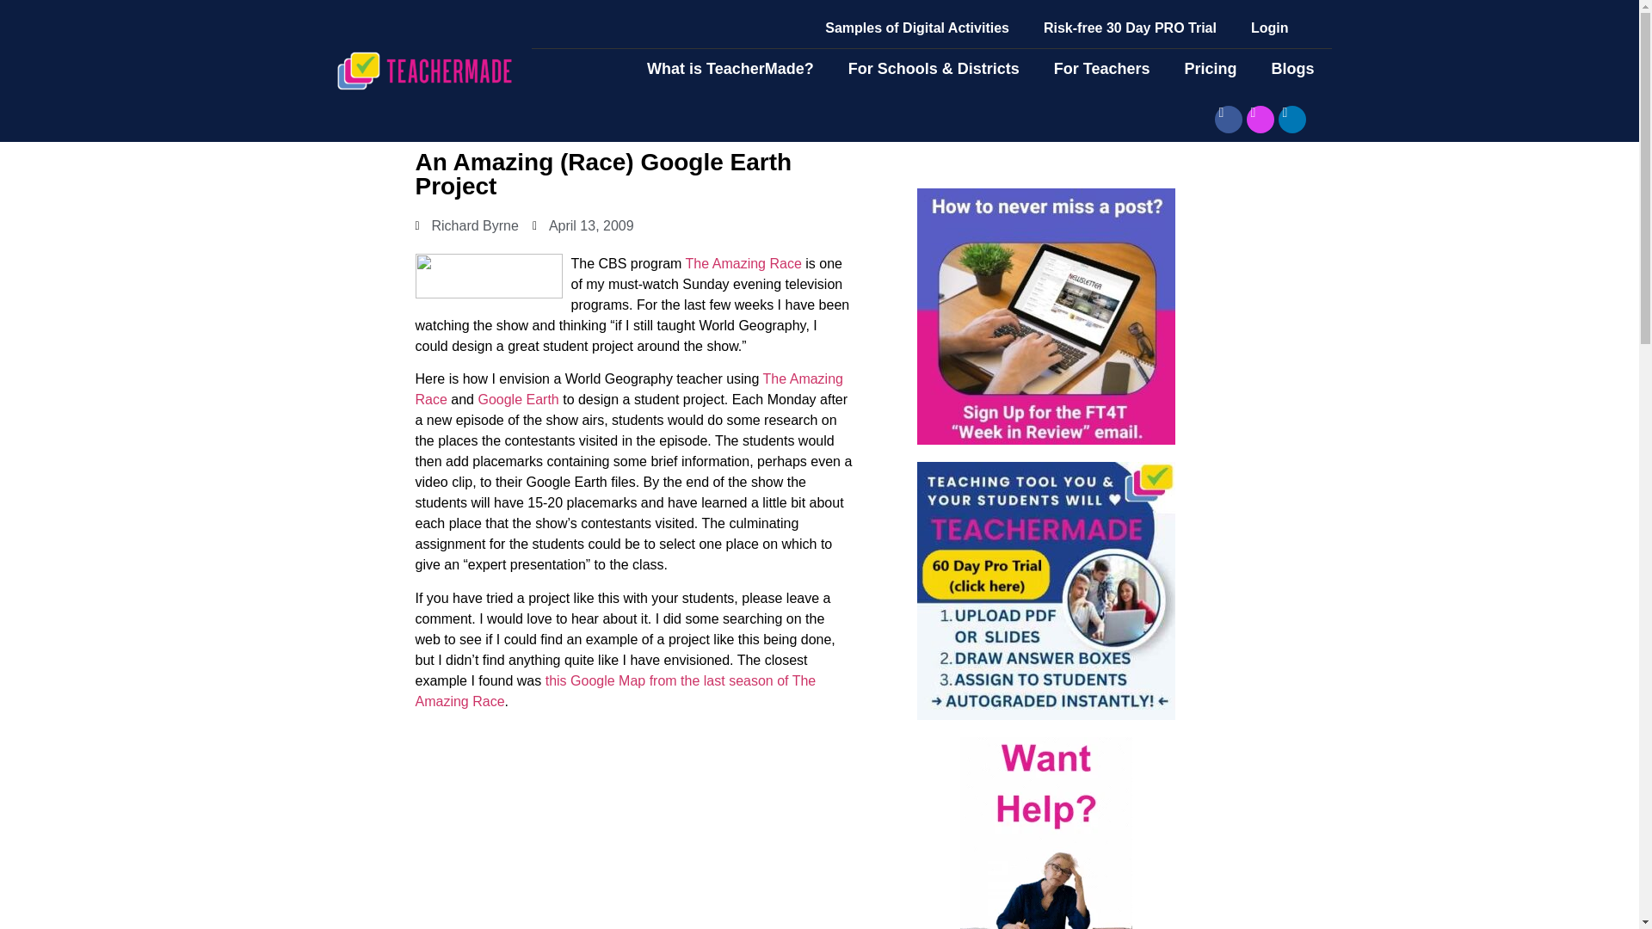  What do you see at coordinates (1210, 69) in the screenshot?
I see `Pricing` at bounding box center [1210, 69].